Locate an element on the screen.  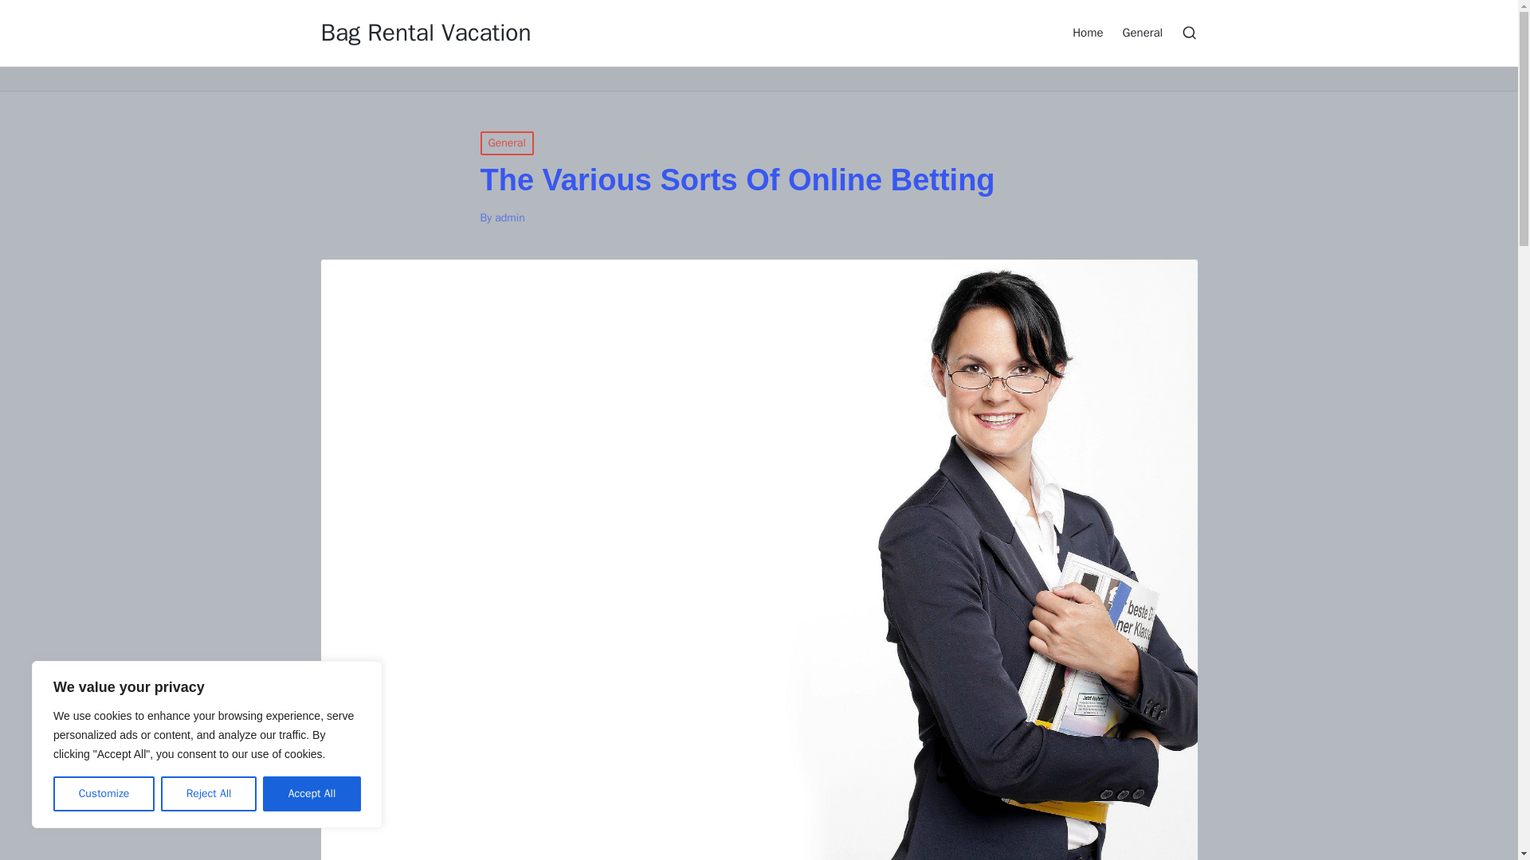
Accept All is located at coordinates (312, 794).